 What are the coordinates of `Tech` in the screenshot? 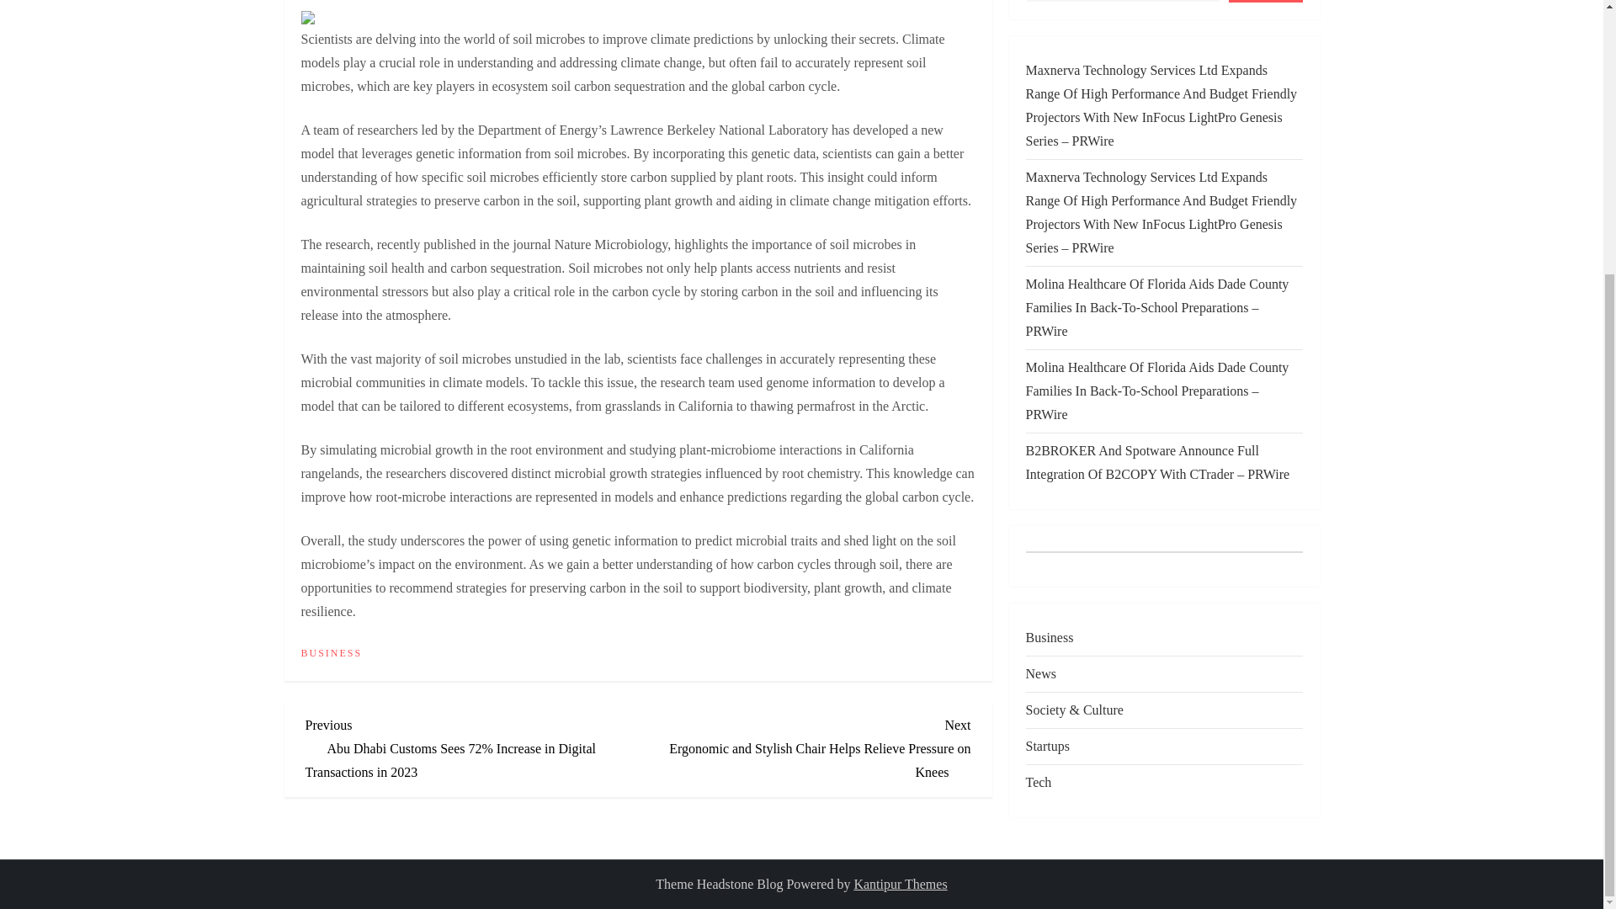 It's located at (1038, 654).